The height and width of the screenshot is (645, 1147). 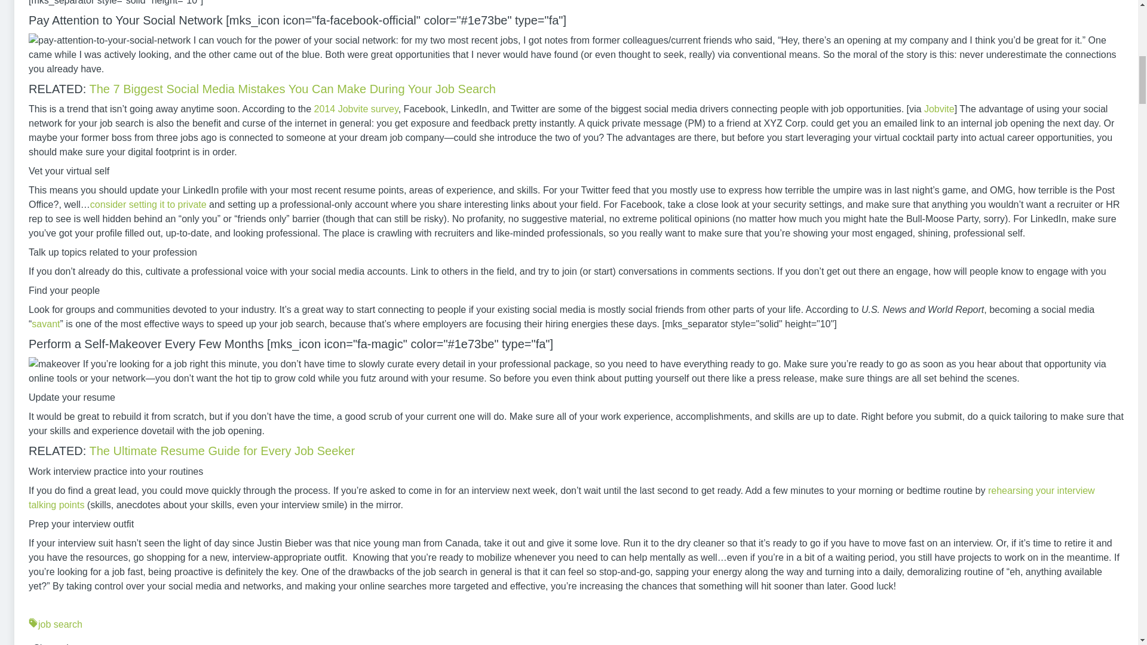 What do you see at coordinates (576, 625) in the screenshot?
I see `job search` at bounding box center [576, 625].